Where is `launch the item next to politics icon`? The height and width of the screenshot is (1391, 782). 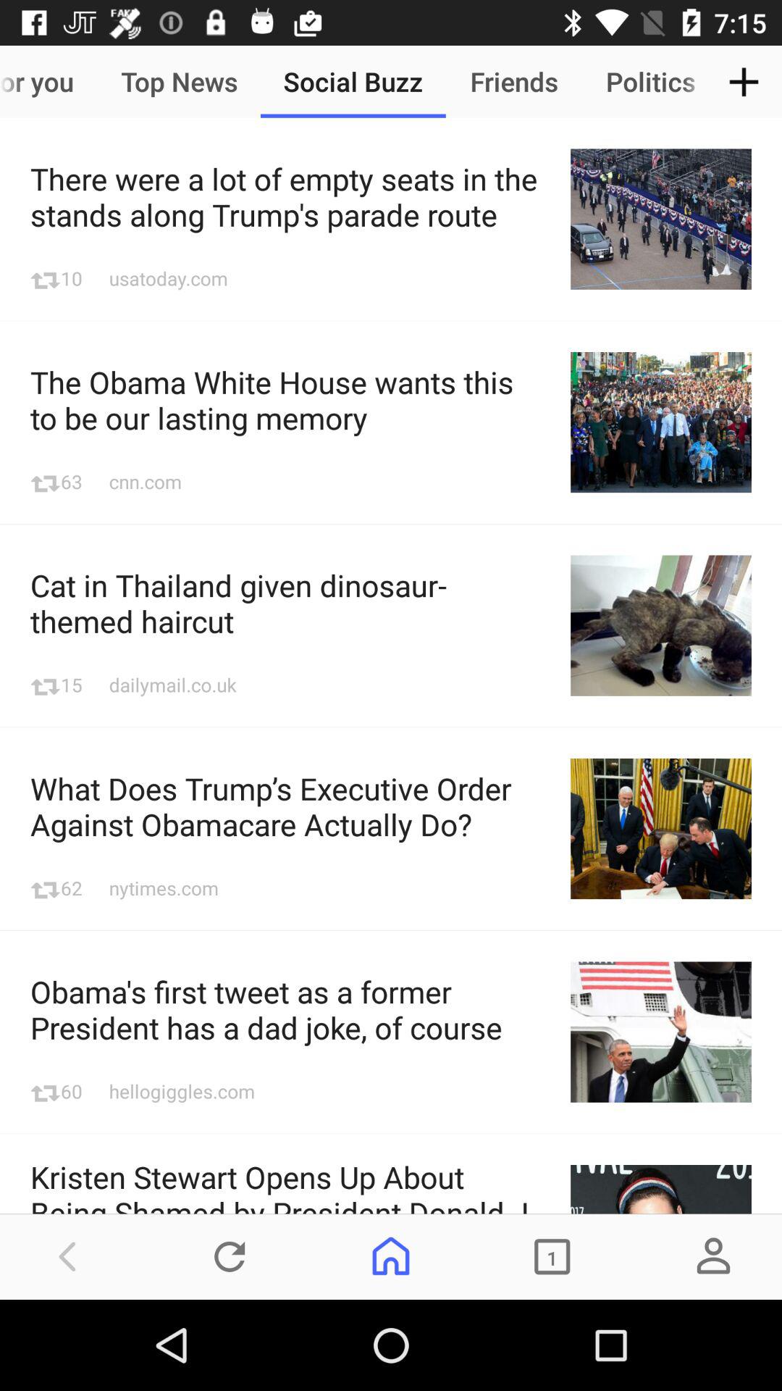 launch the item next to politics icon is located at coordinates (744, 81).